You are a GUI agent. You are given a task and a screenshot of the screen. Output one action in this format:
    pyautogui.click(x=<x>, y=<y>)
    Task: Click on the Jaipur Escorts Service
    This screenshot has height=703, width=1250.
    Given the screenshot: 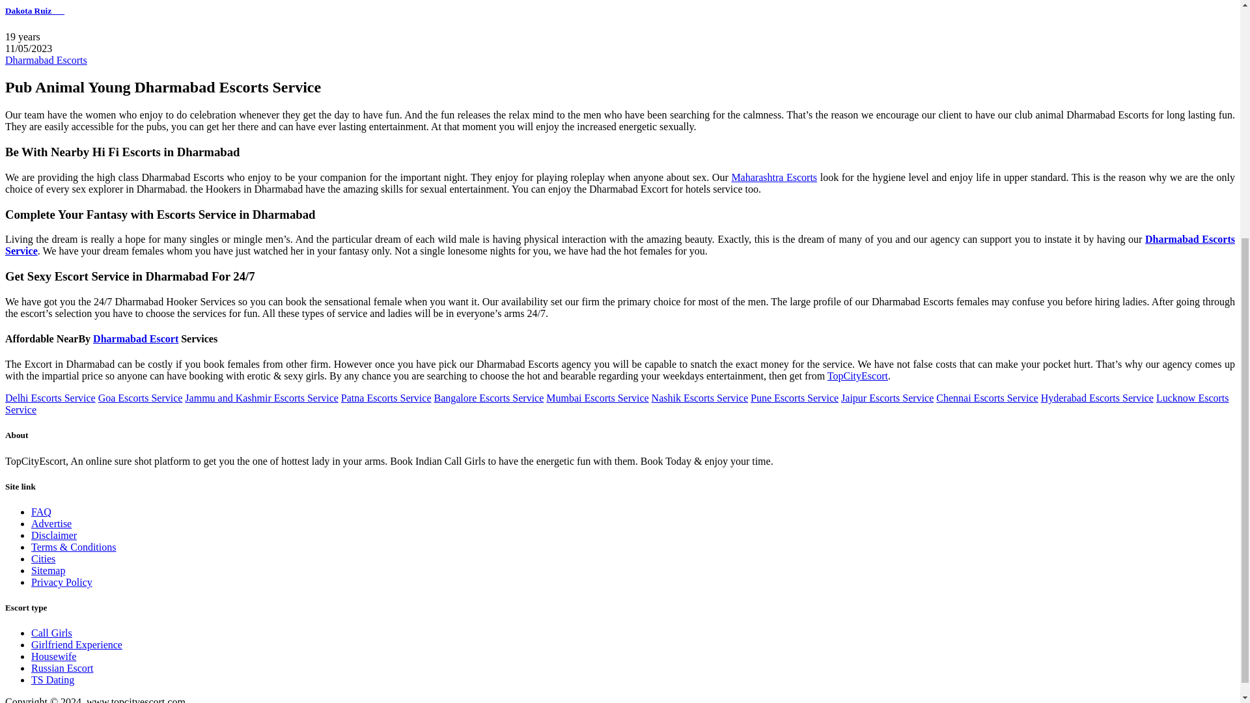 What is the action you would take?
    pyautogui.click(x=887, y=397)
    